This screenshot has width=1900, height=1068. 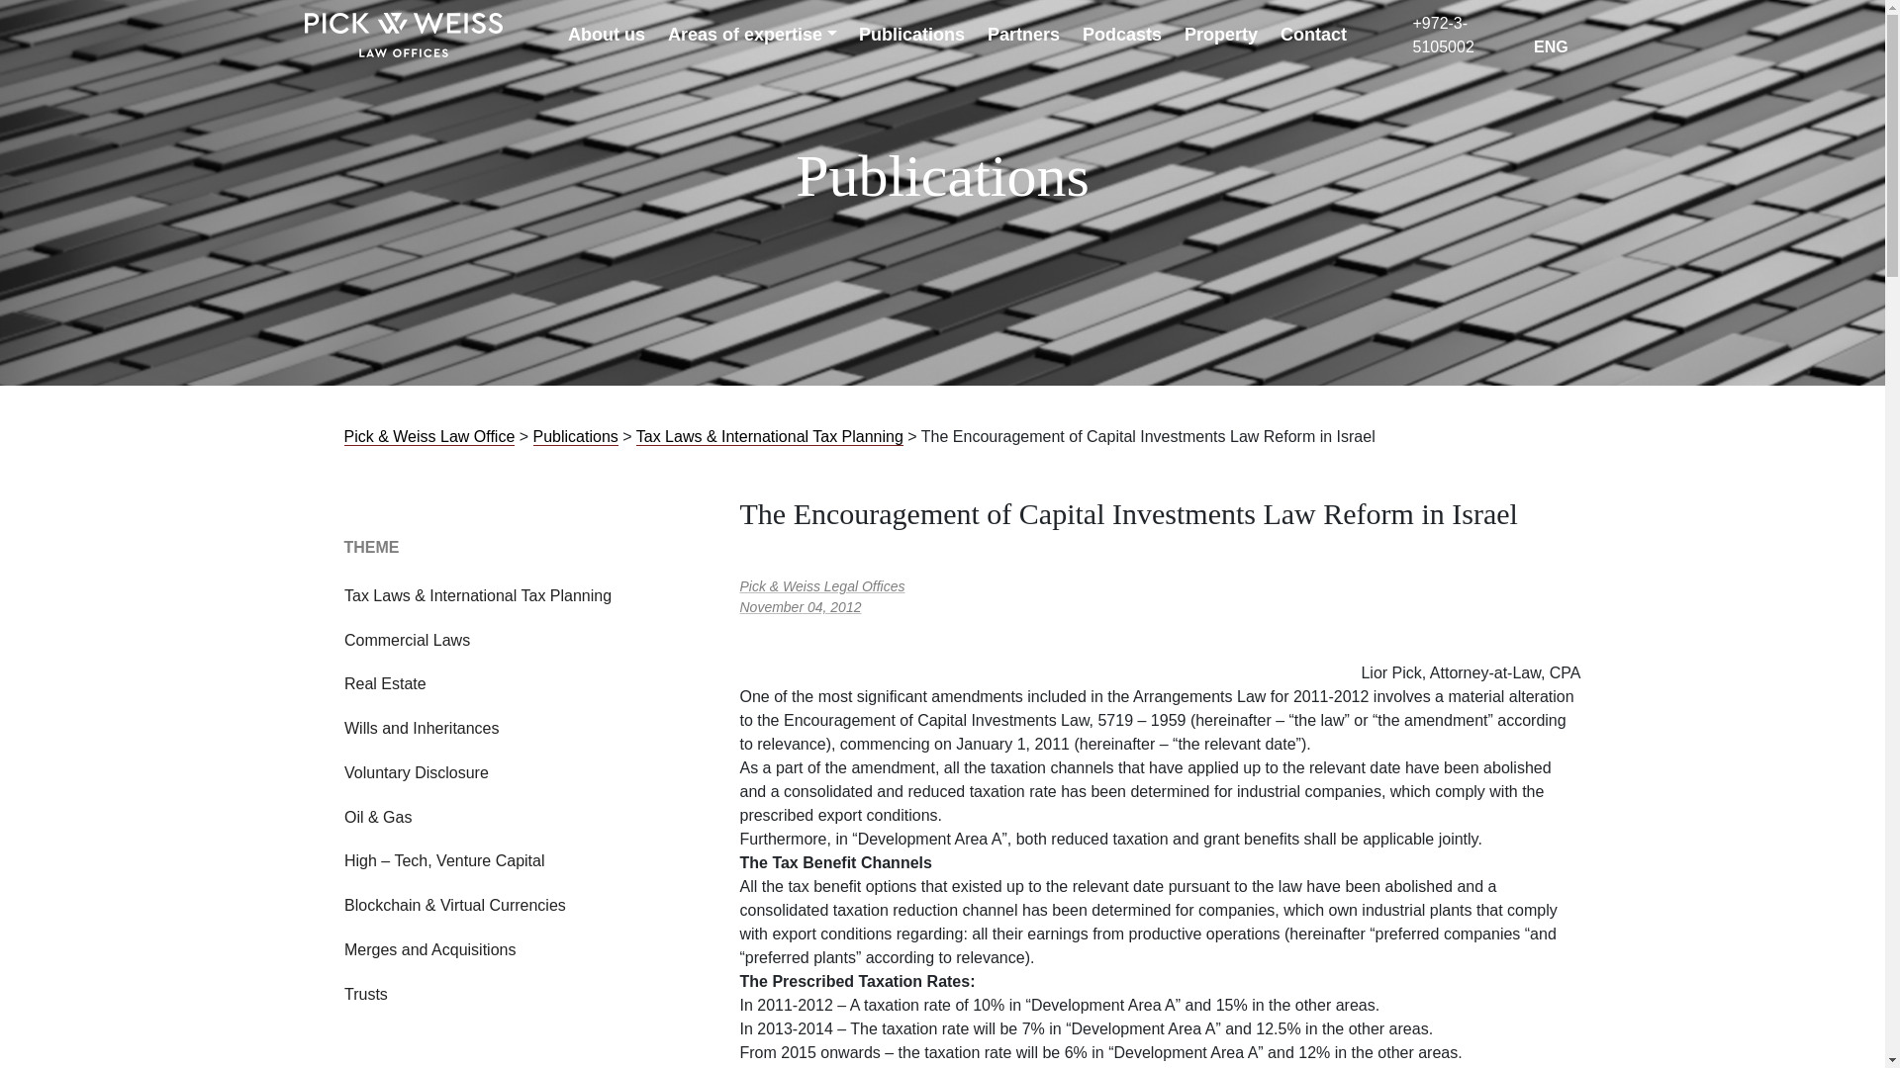 I want to click on About us, so click(x=607, y=36).